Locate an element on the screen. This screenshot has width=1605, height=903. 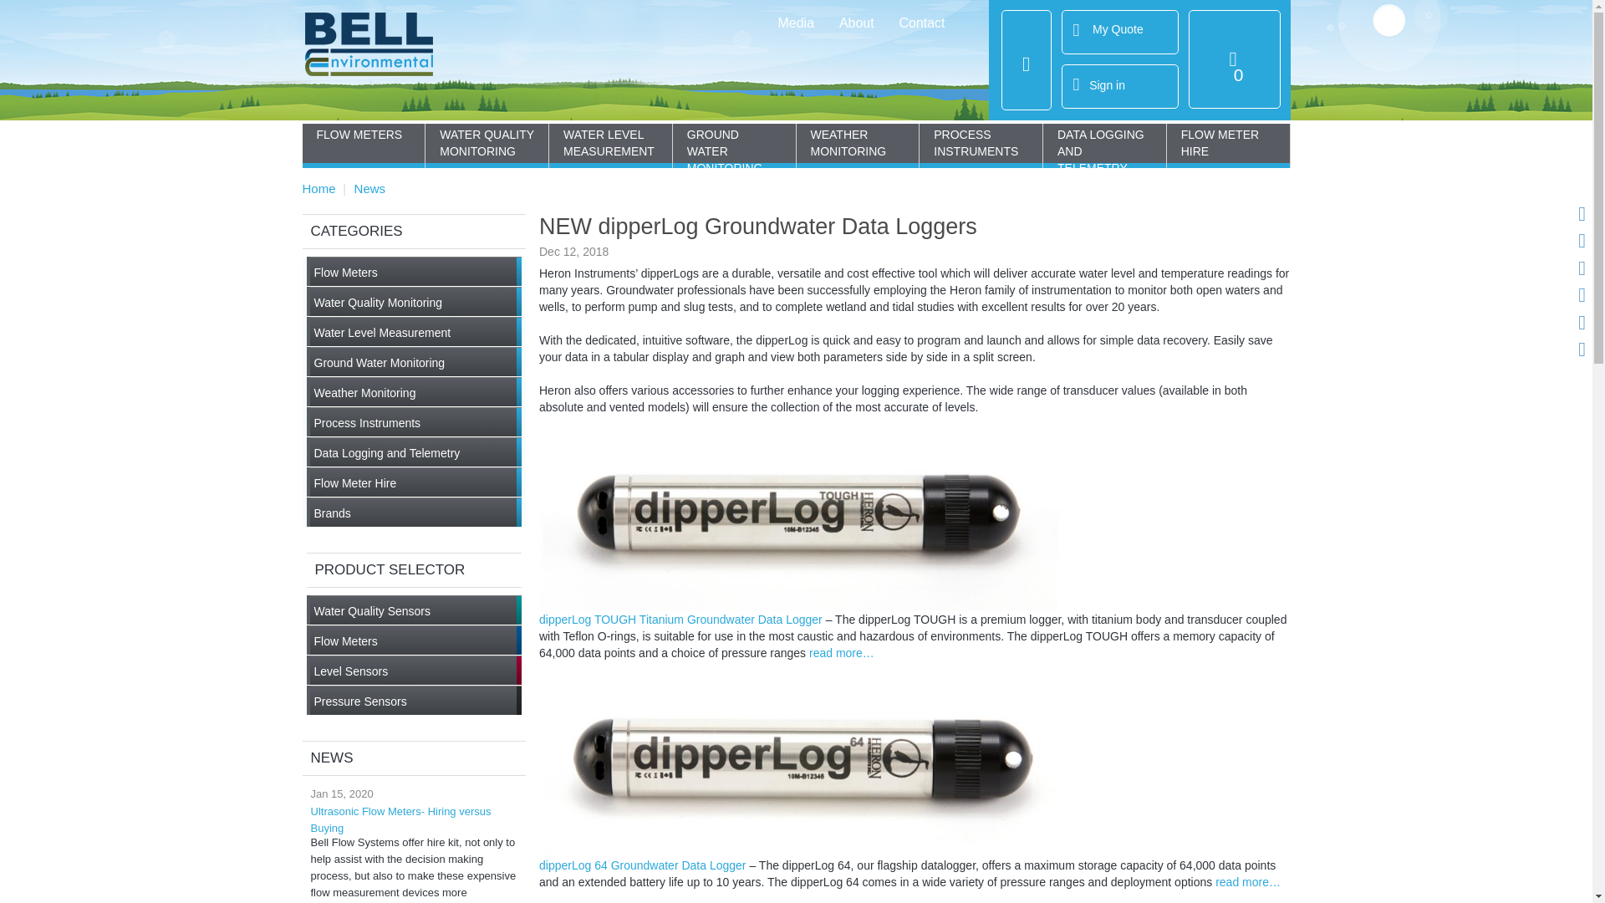
About is located at coordinates (856, 23).